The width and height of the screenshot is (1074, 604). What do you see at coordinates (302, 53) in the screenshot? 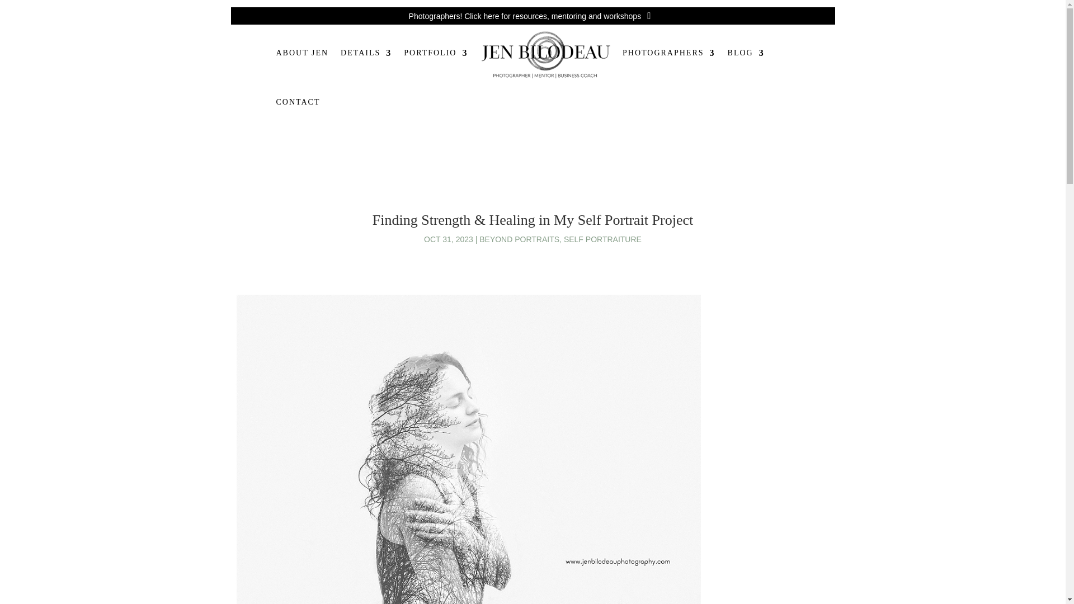
I see `ABOUT JEN` at bounding box center [302, 53].